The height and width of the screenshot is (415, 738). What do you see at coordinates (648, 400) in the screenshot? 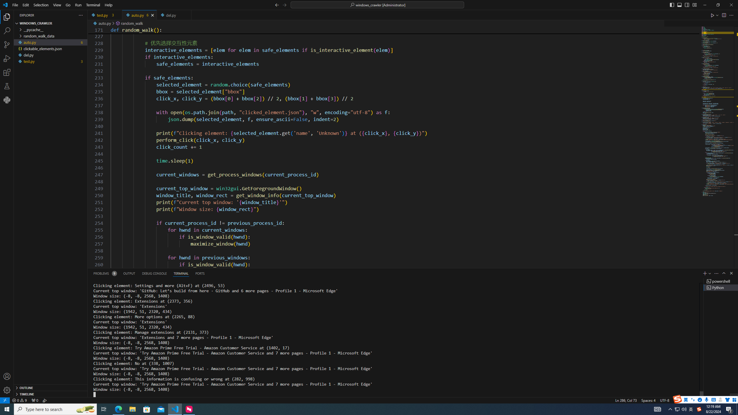
I see `Spaces: 4` at bounding box center [648, 400].